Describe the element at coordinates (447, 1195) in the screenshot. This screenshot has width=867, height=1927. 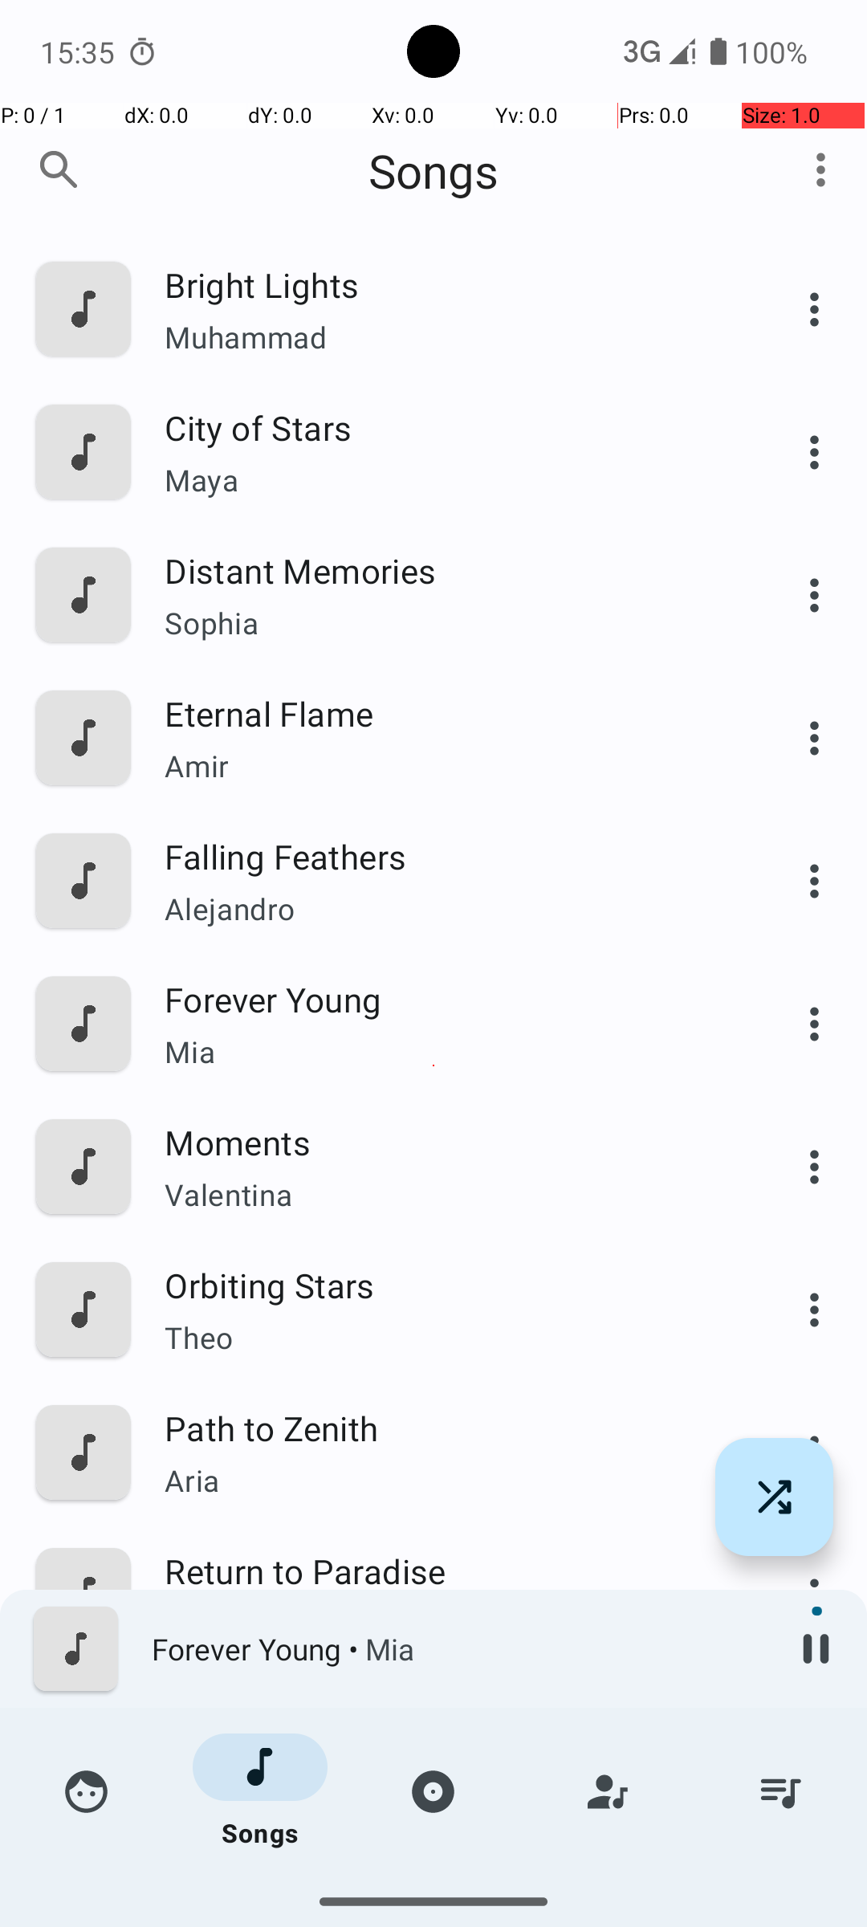
I see `Valentina` at that location.